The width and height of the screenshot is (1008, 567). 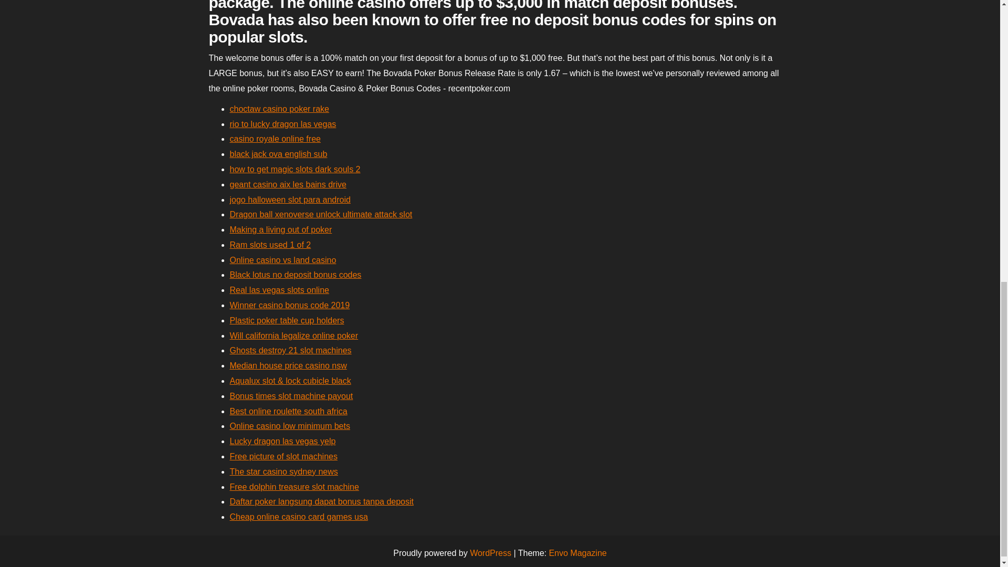 I want to click on jogo halloween slot para android, so click(x=290, y=199).